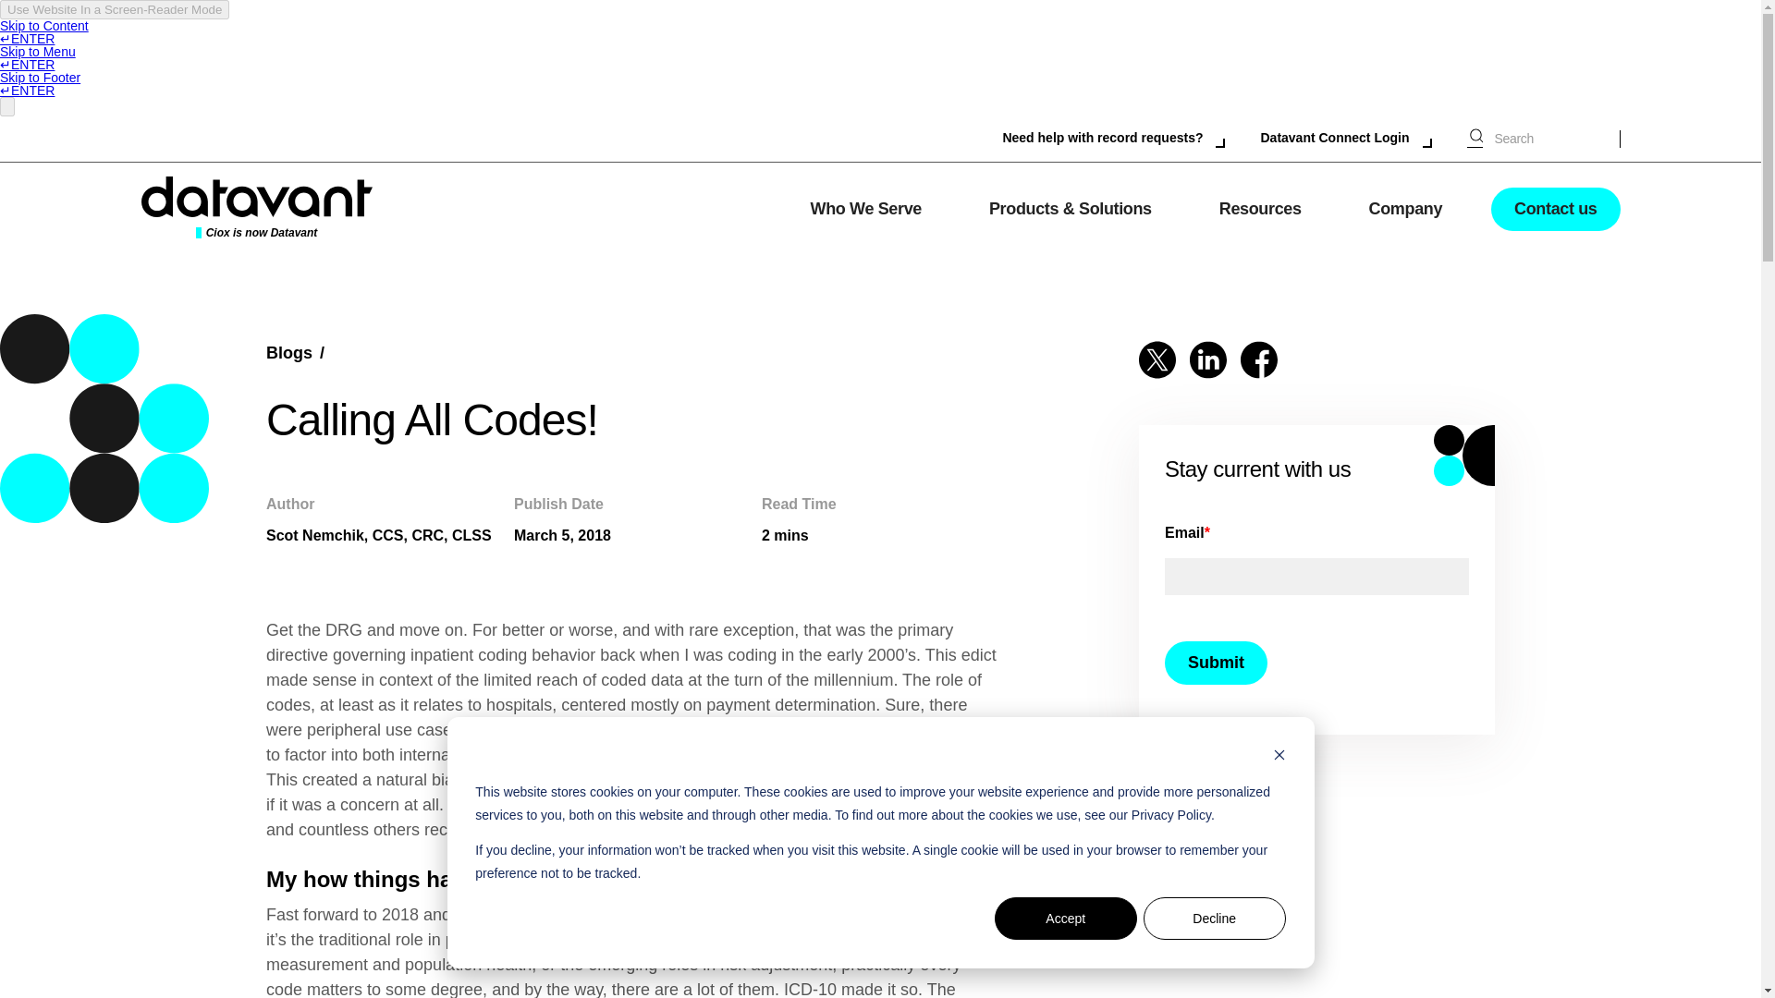 Image resolution: width=1775 pixels, height=998 pixels. I want to click on Ciox is now Datavant, so click(255, 209).